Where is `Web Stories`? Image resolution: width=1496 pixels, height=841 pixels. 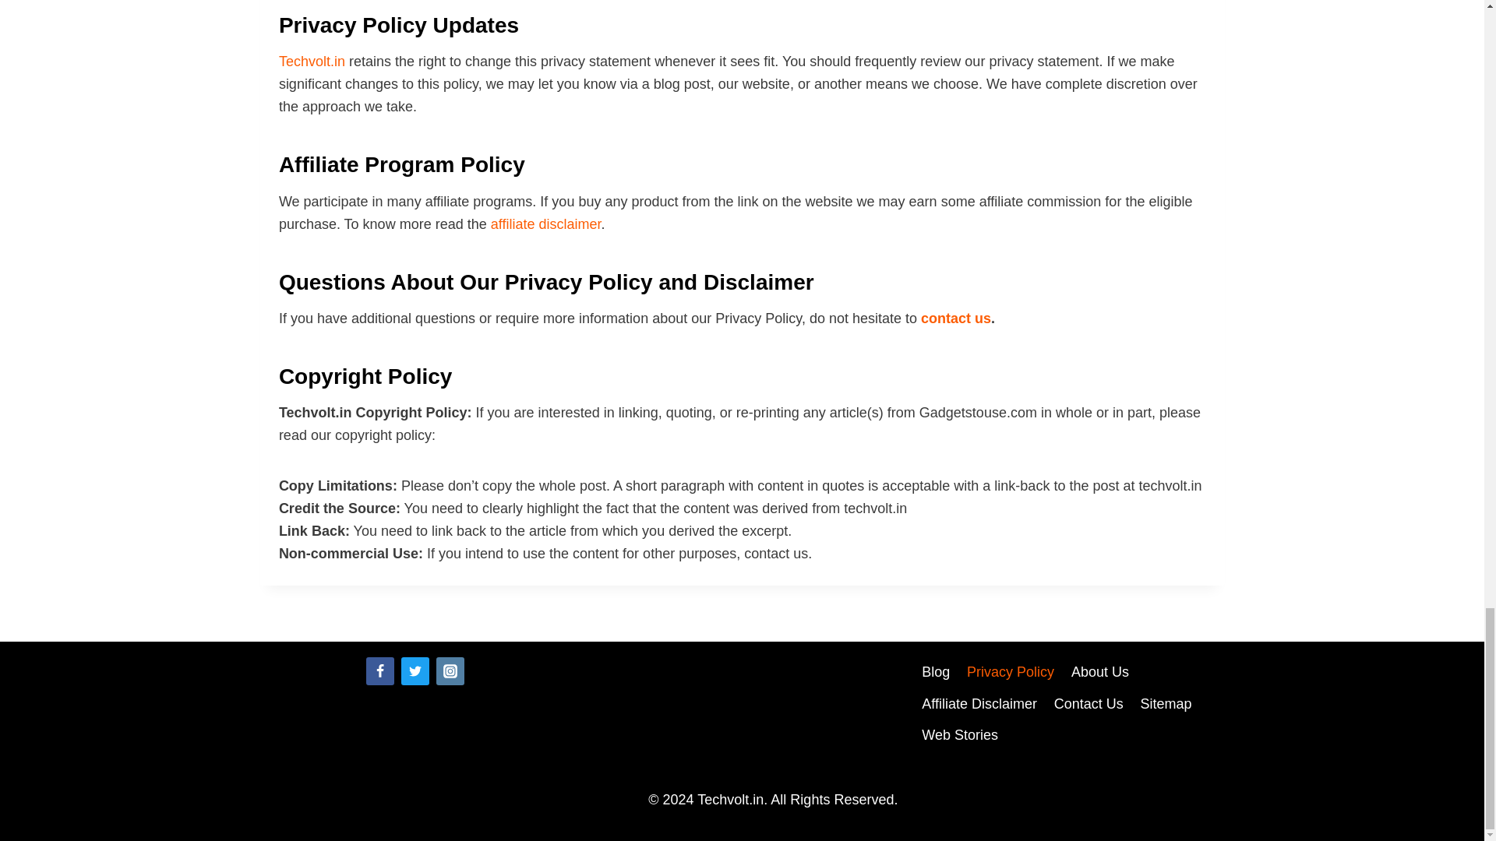 Web Stories is located at coordinates (958, 735).